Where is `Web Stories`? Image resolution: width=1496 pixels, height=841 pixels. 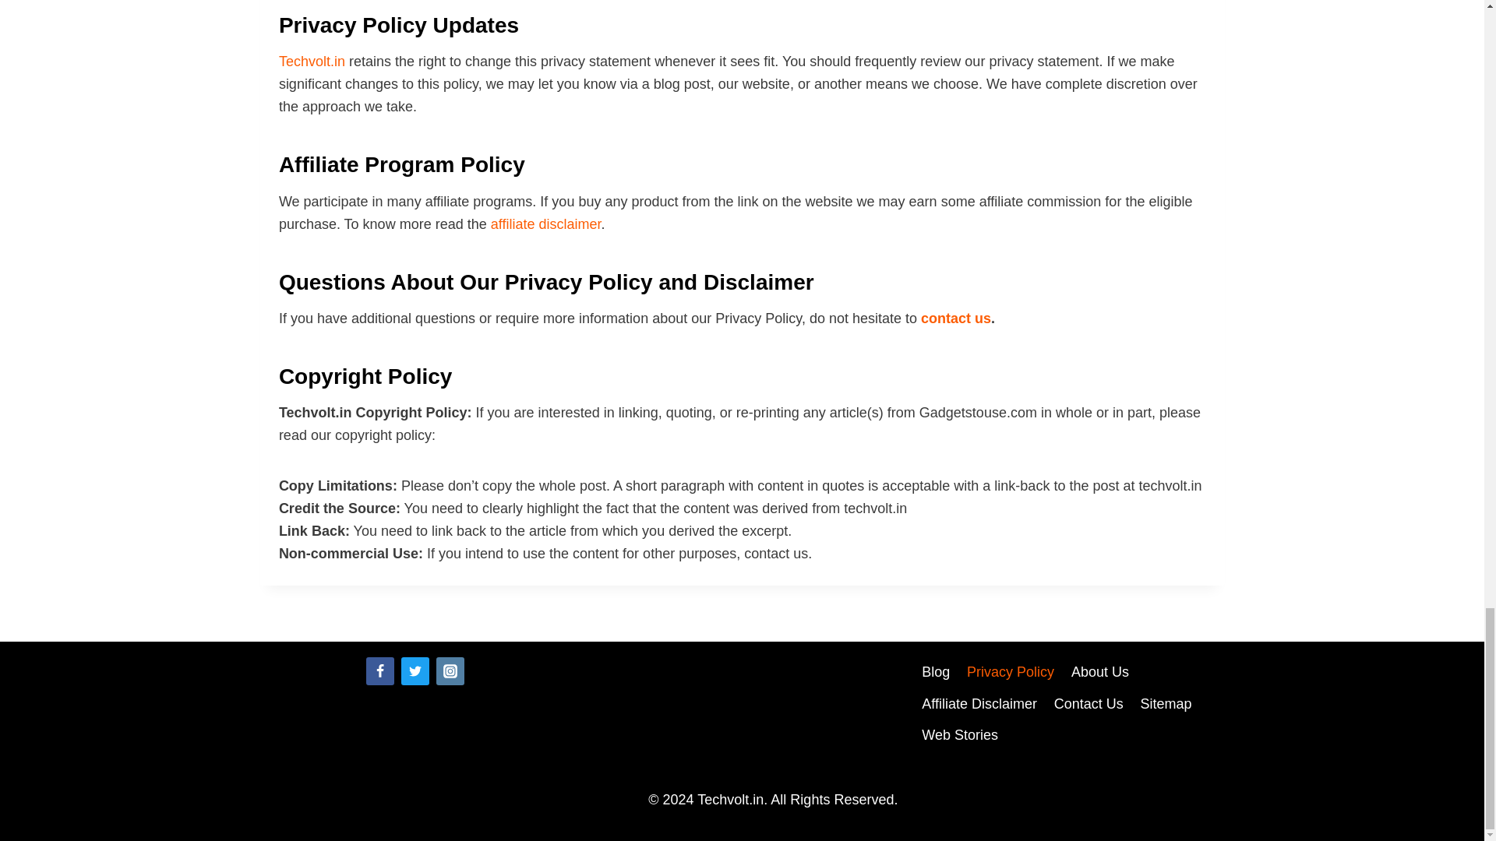 Web Stories is located at coordinates (958, 735).